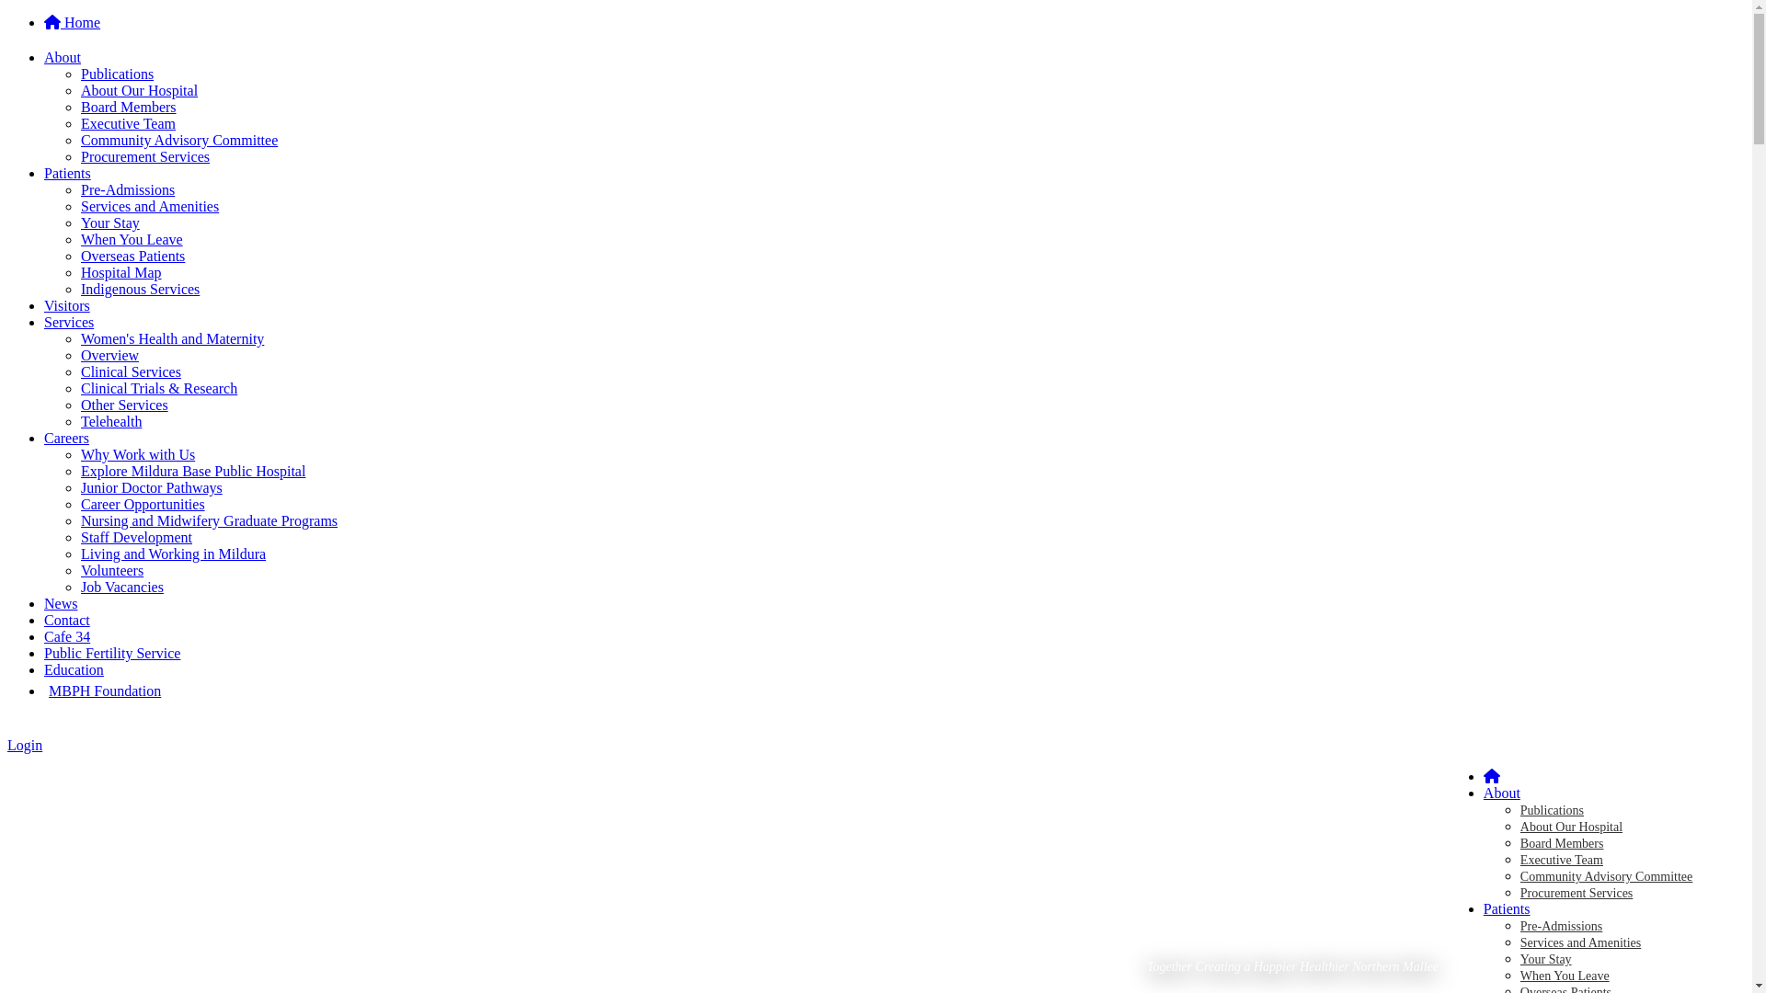 This screenshot has width=1766, height=993. What do you see at coordinates (68, 173) in the screenshot?
I see `Patients` at bounding box center [68, 173].